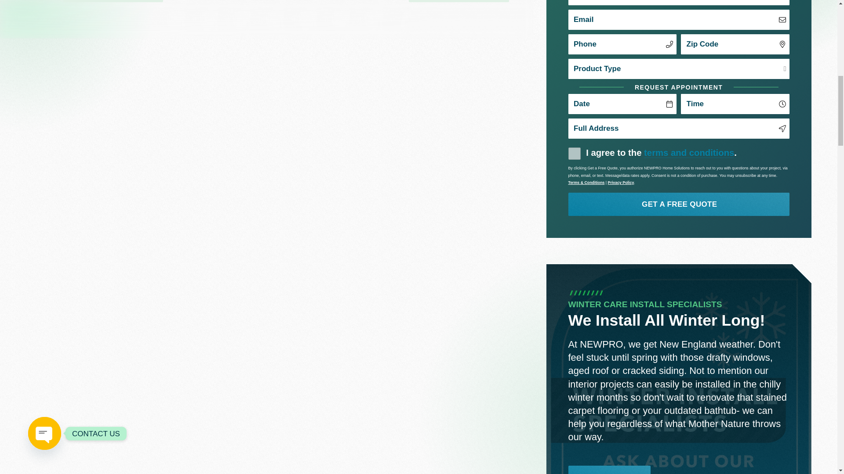 The image size is (844, 474). What do you see at coordinates (679, 204) in the screenshot?
I see `Get a Free Quote` at bounding box center [679, 204].